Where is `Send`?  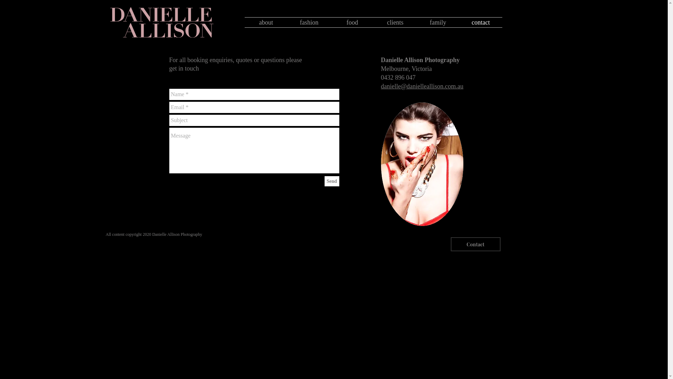 Send is located at coordinates (332, 181).